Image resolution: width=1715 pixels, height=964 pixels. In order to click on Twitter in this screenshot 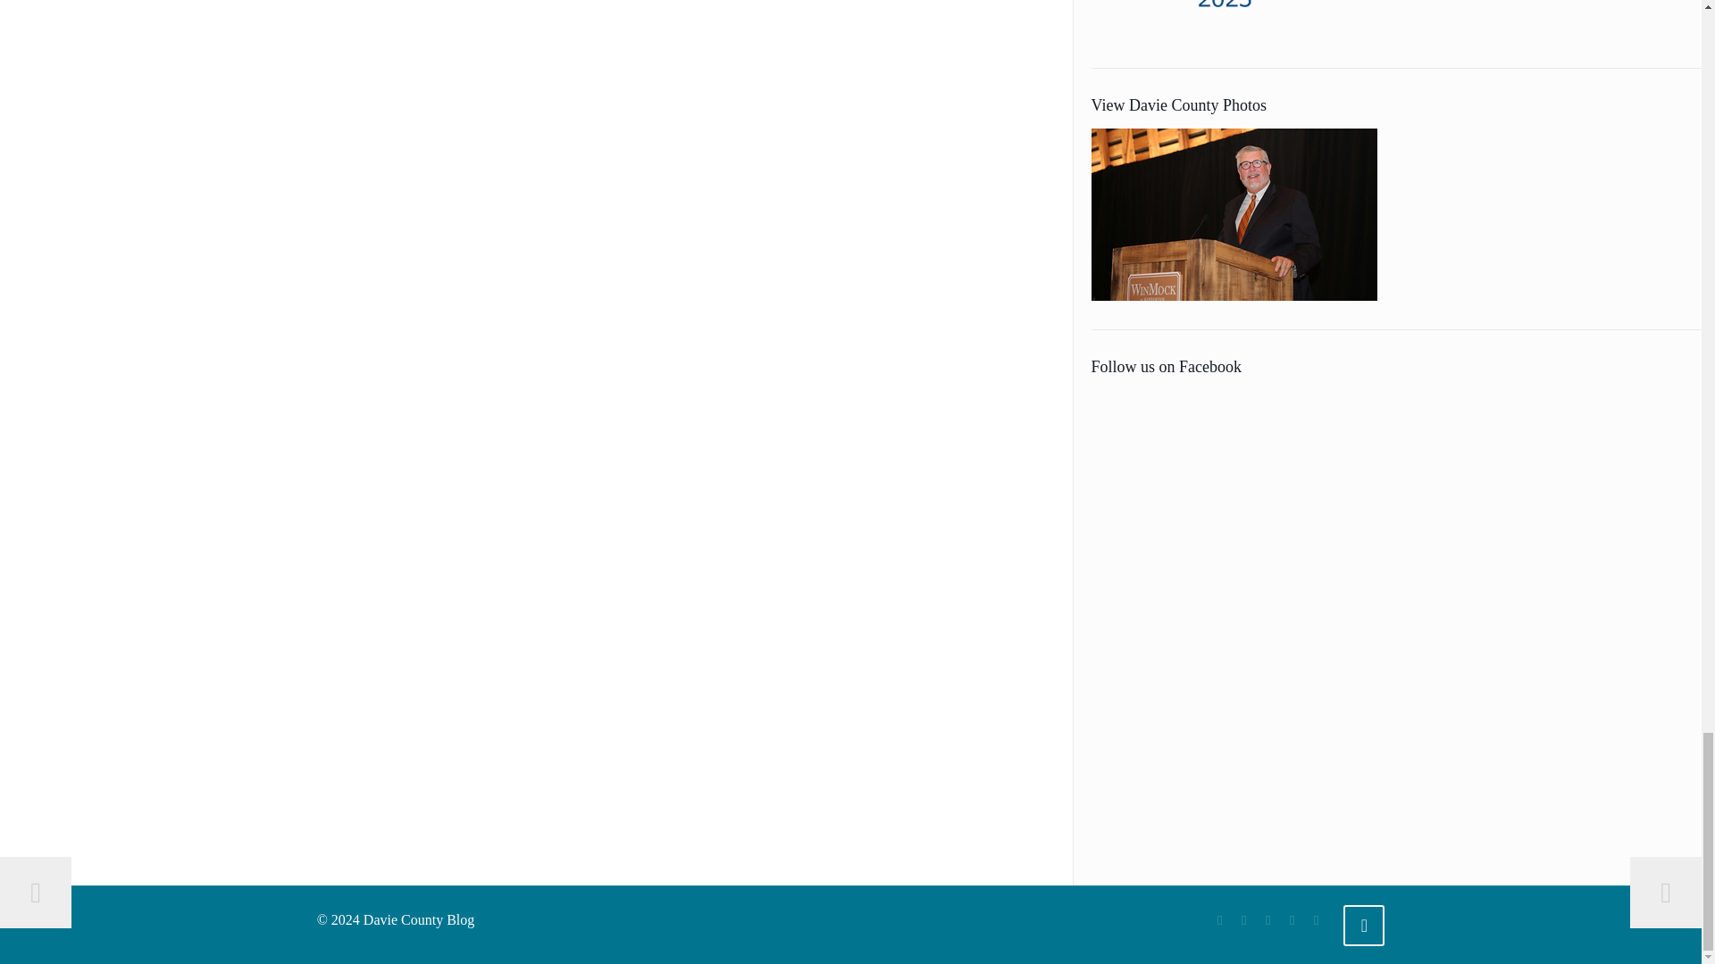, I will do `click(1243, 919)`.